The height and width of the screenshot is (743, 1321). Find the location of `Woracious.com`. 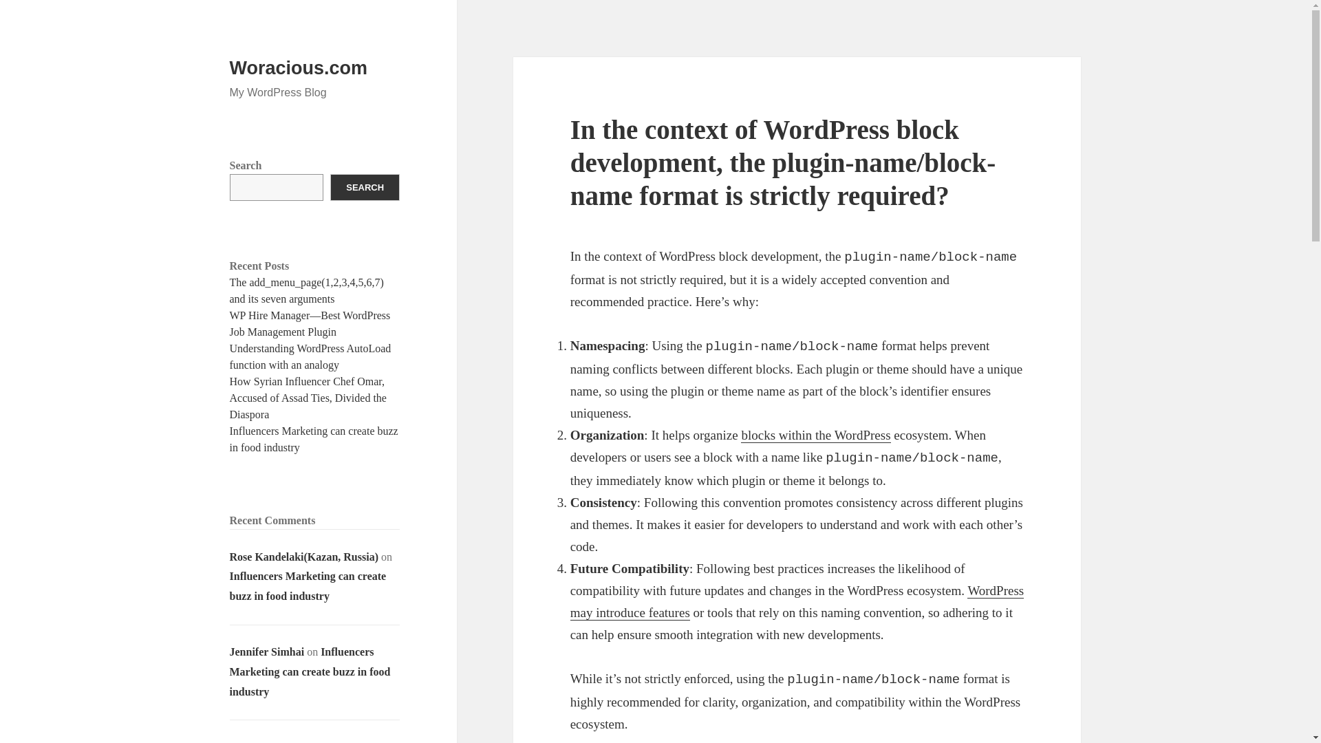

Woracious.com is located at coordinates (299, 68).